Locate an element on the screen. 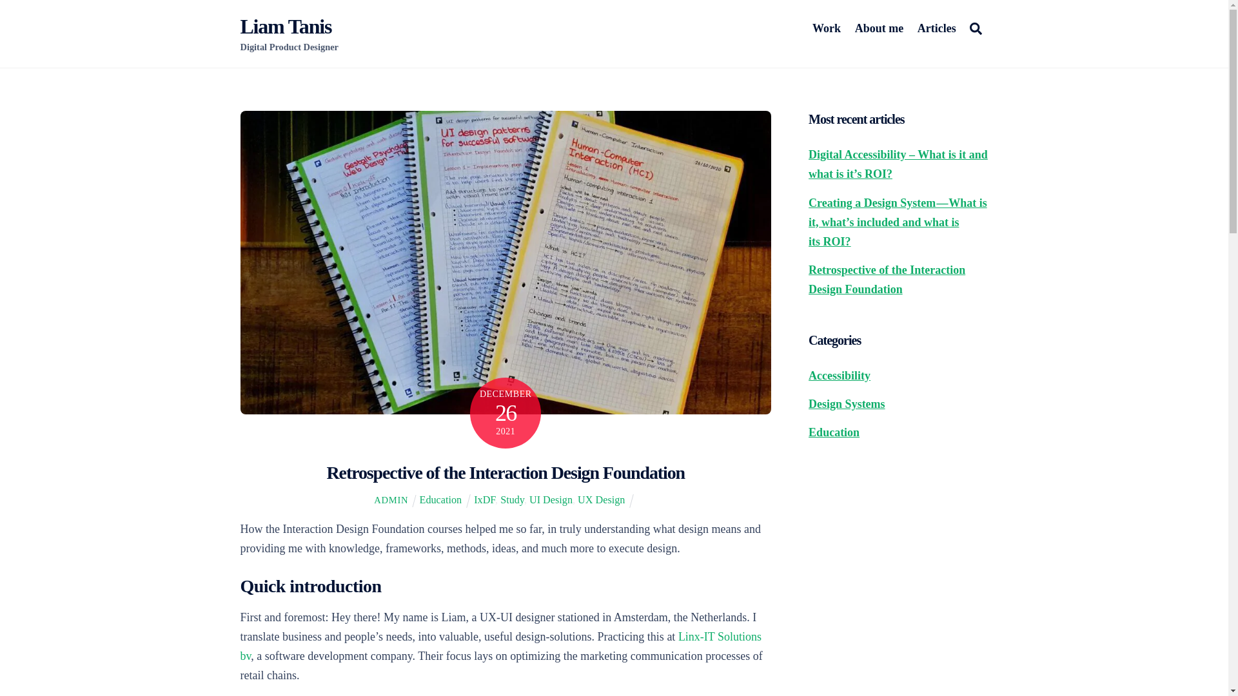  UI Design is located at coordinates (551, 500).